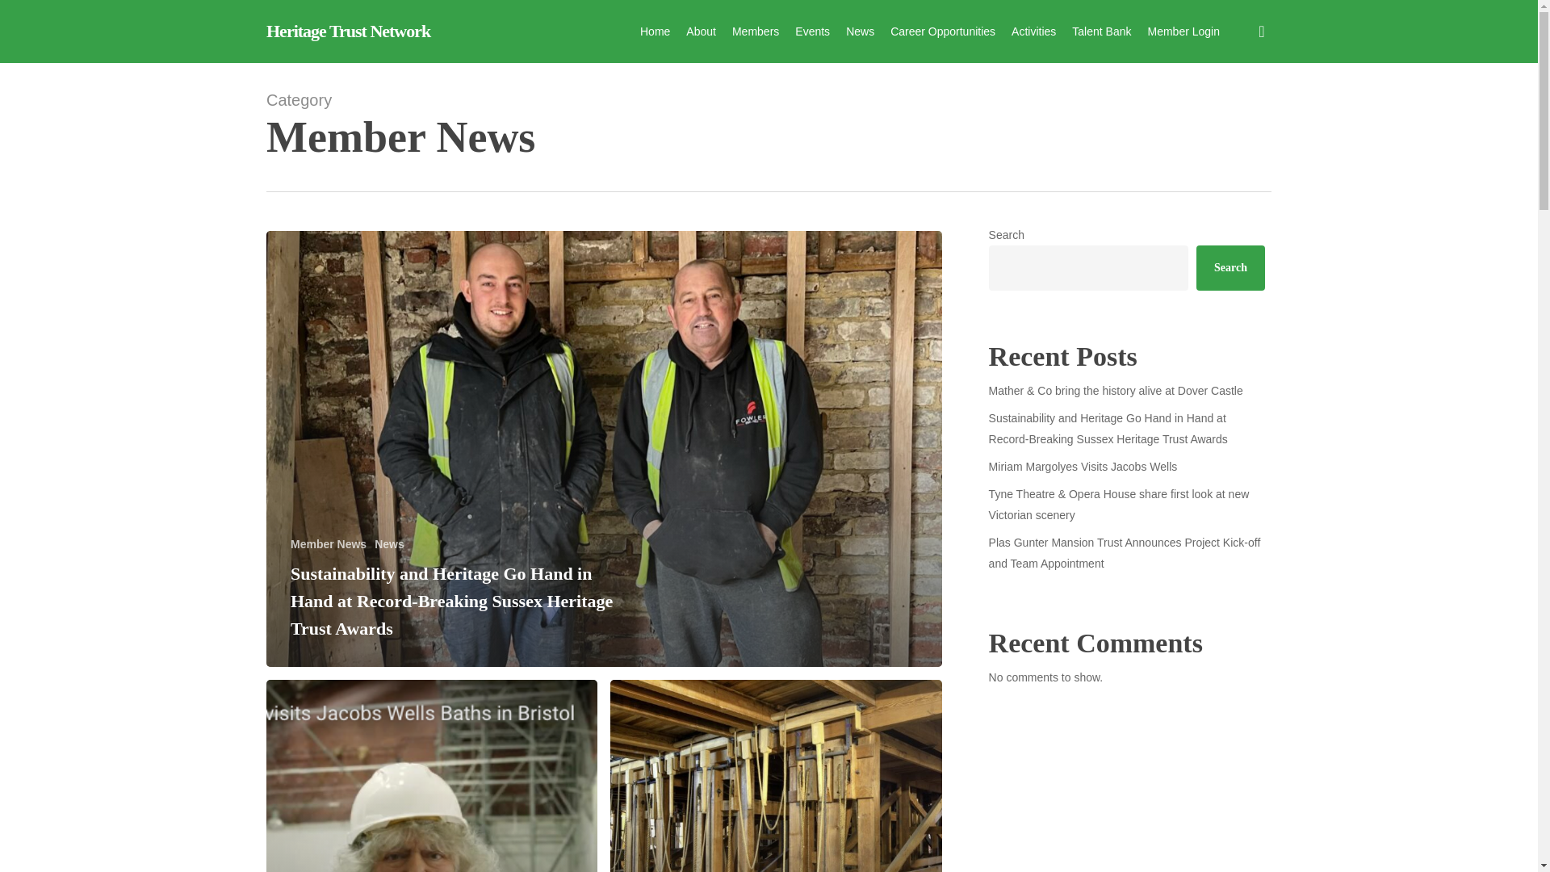 This screenshot has height=872, width=1550. I want to click on Career Opportunities, so click(942, 31).